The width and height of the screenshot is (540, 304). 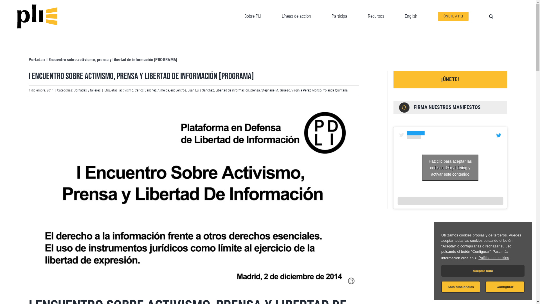 What do you see at coordinates (339, 16) in the screenshot?
I see `Participa` at bounding box center [339, 16].